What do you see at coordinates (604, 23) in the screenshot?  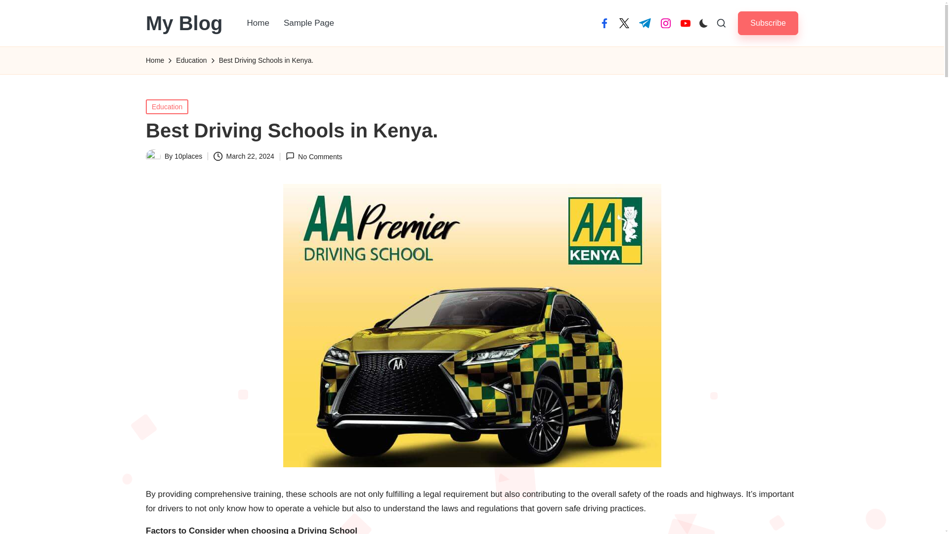 I see `facebook.com` at bounding box center [604, 23].